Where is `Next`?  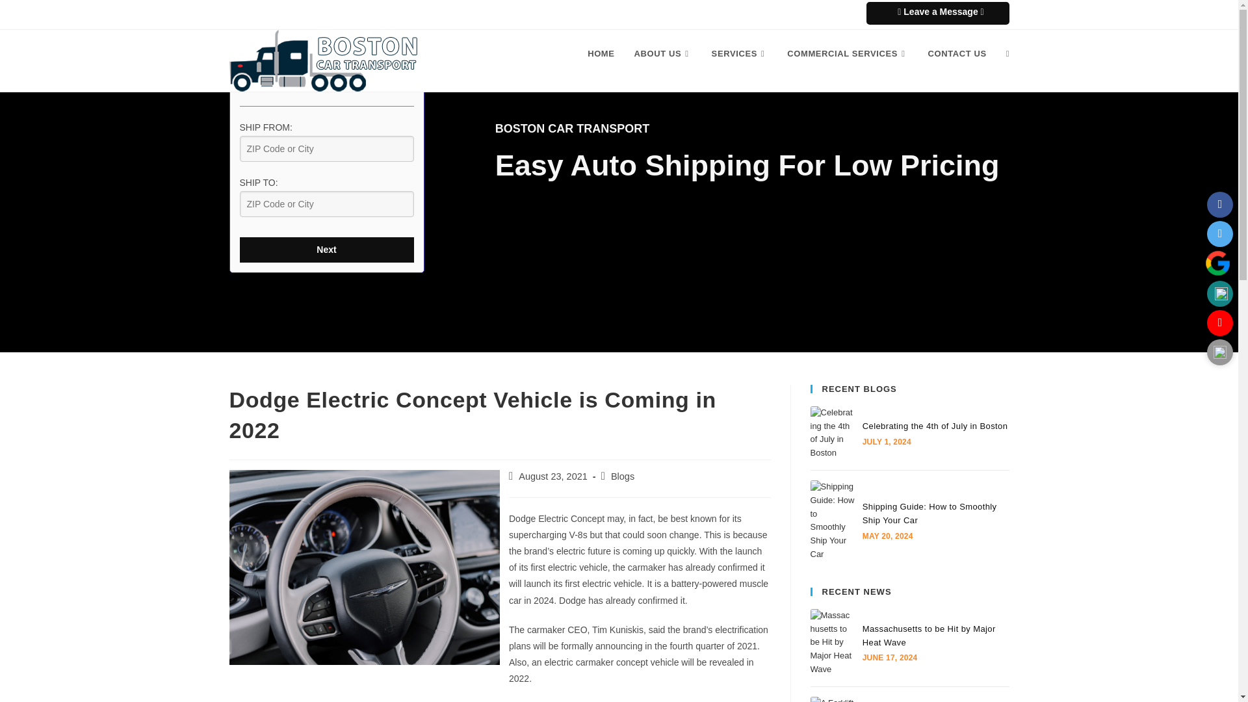 Next is located at coordinates (326, 250).